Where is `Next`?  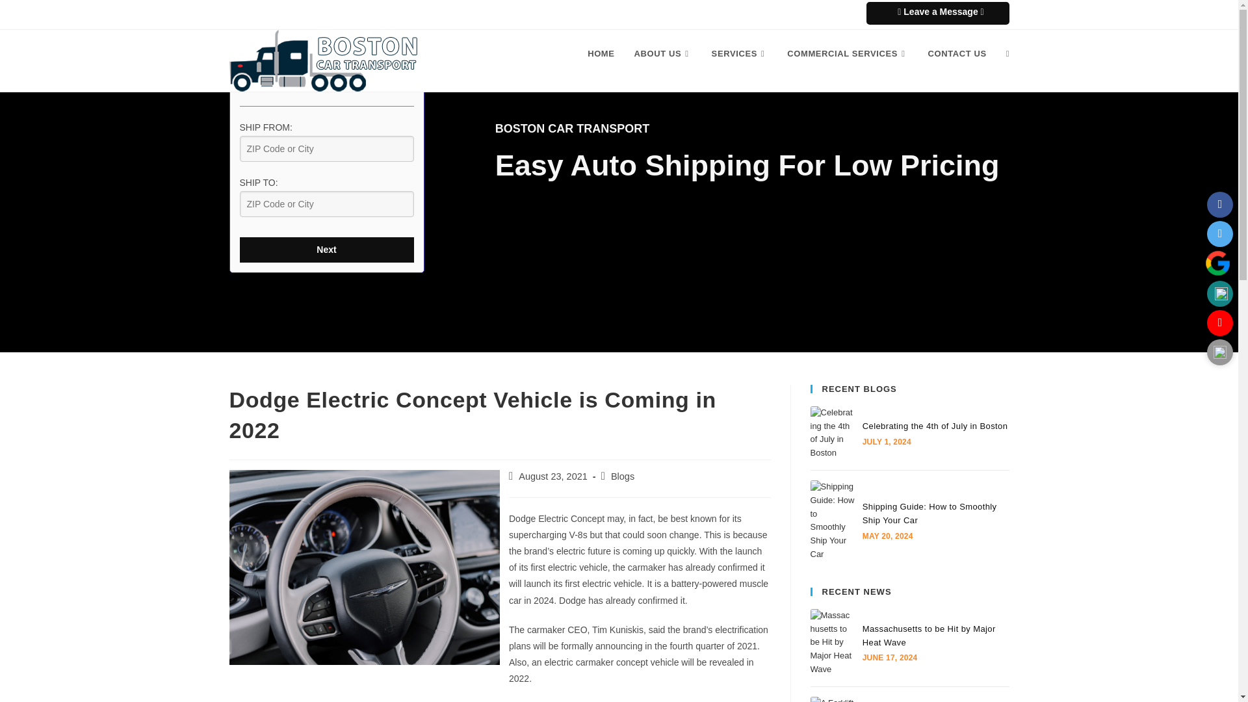 Next is located at coordinates (326, 250).